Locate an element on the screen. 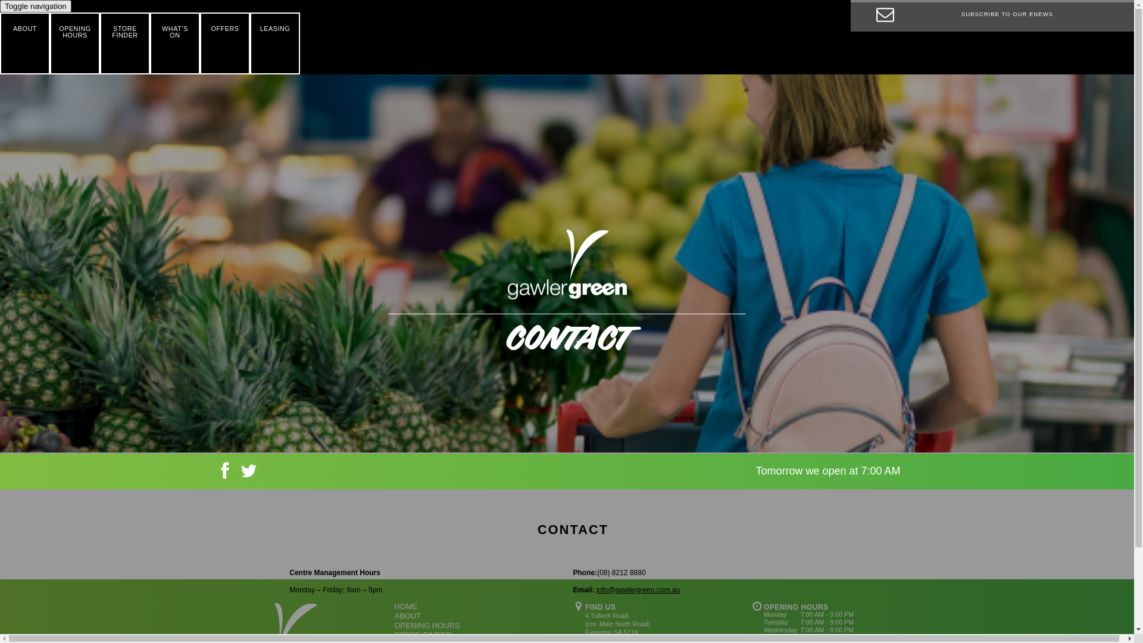 This screenshot has width=1143, height=643. OFFERS is located at coordinates (225, 43).